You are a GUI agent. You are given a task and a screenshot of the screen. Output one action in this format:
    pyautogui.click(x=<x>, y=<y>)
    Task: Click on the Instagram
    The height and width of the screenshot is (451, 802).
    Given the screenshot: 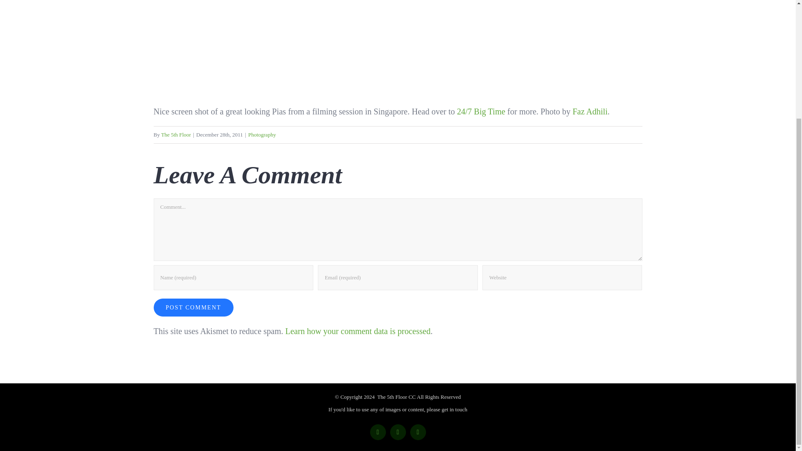 What is the action you would take?
    pyautogui.click(x=418, y=432)
    